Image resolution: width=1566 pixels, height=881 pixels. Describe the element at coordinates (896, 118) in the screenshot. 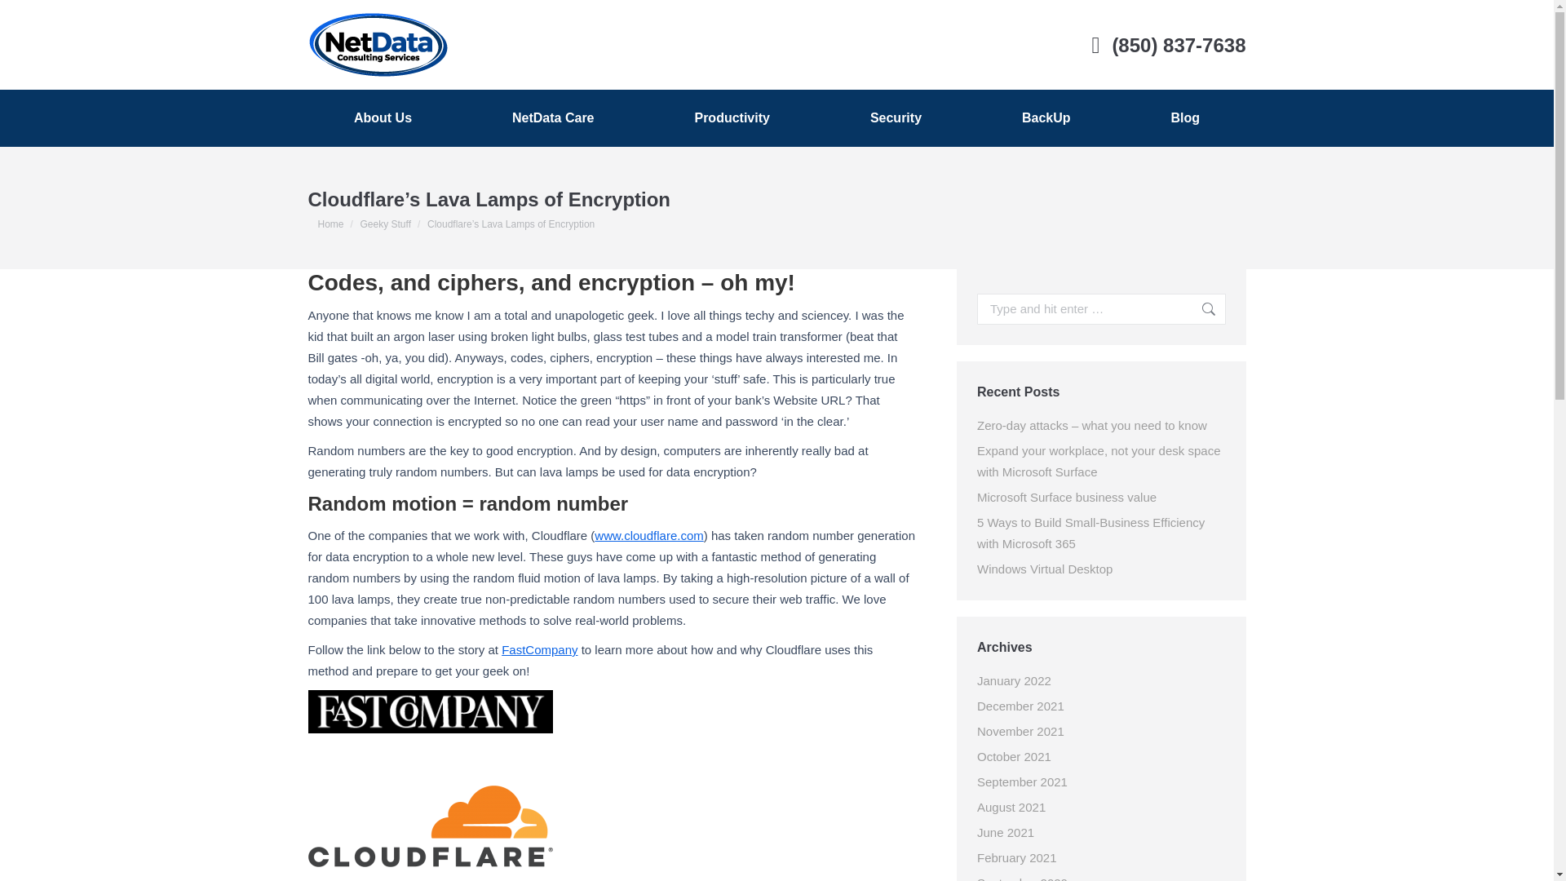

I see `Security` at that location.